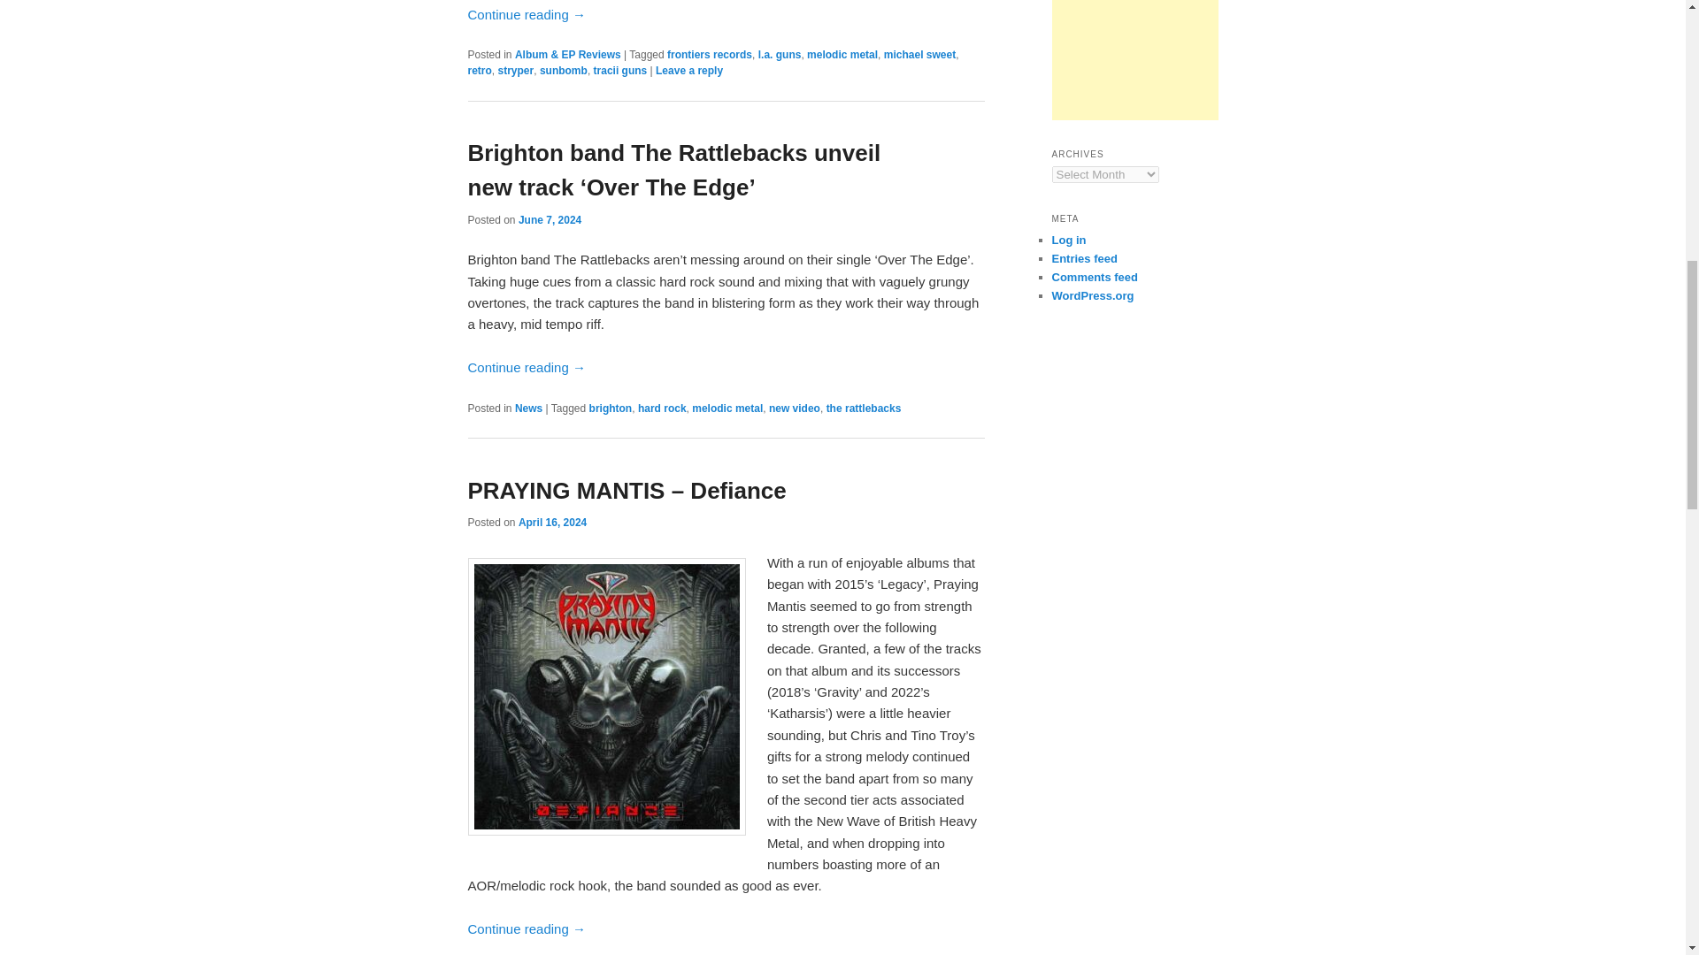 The height and width of the screenshot is (955, 1699). I want to click on michael sweet, so click(919, 55).